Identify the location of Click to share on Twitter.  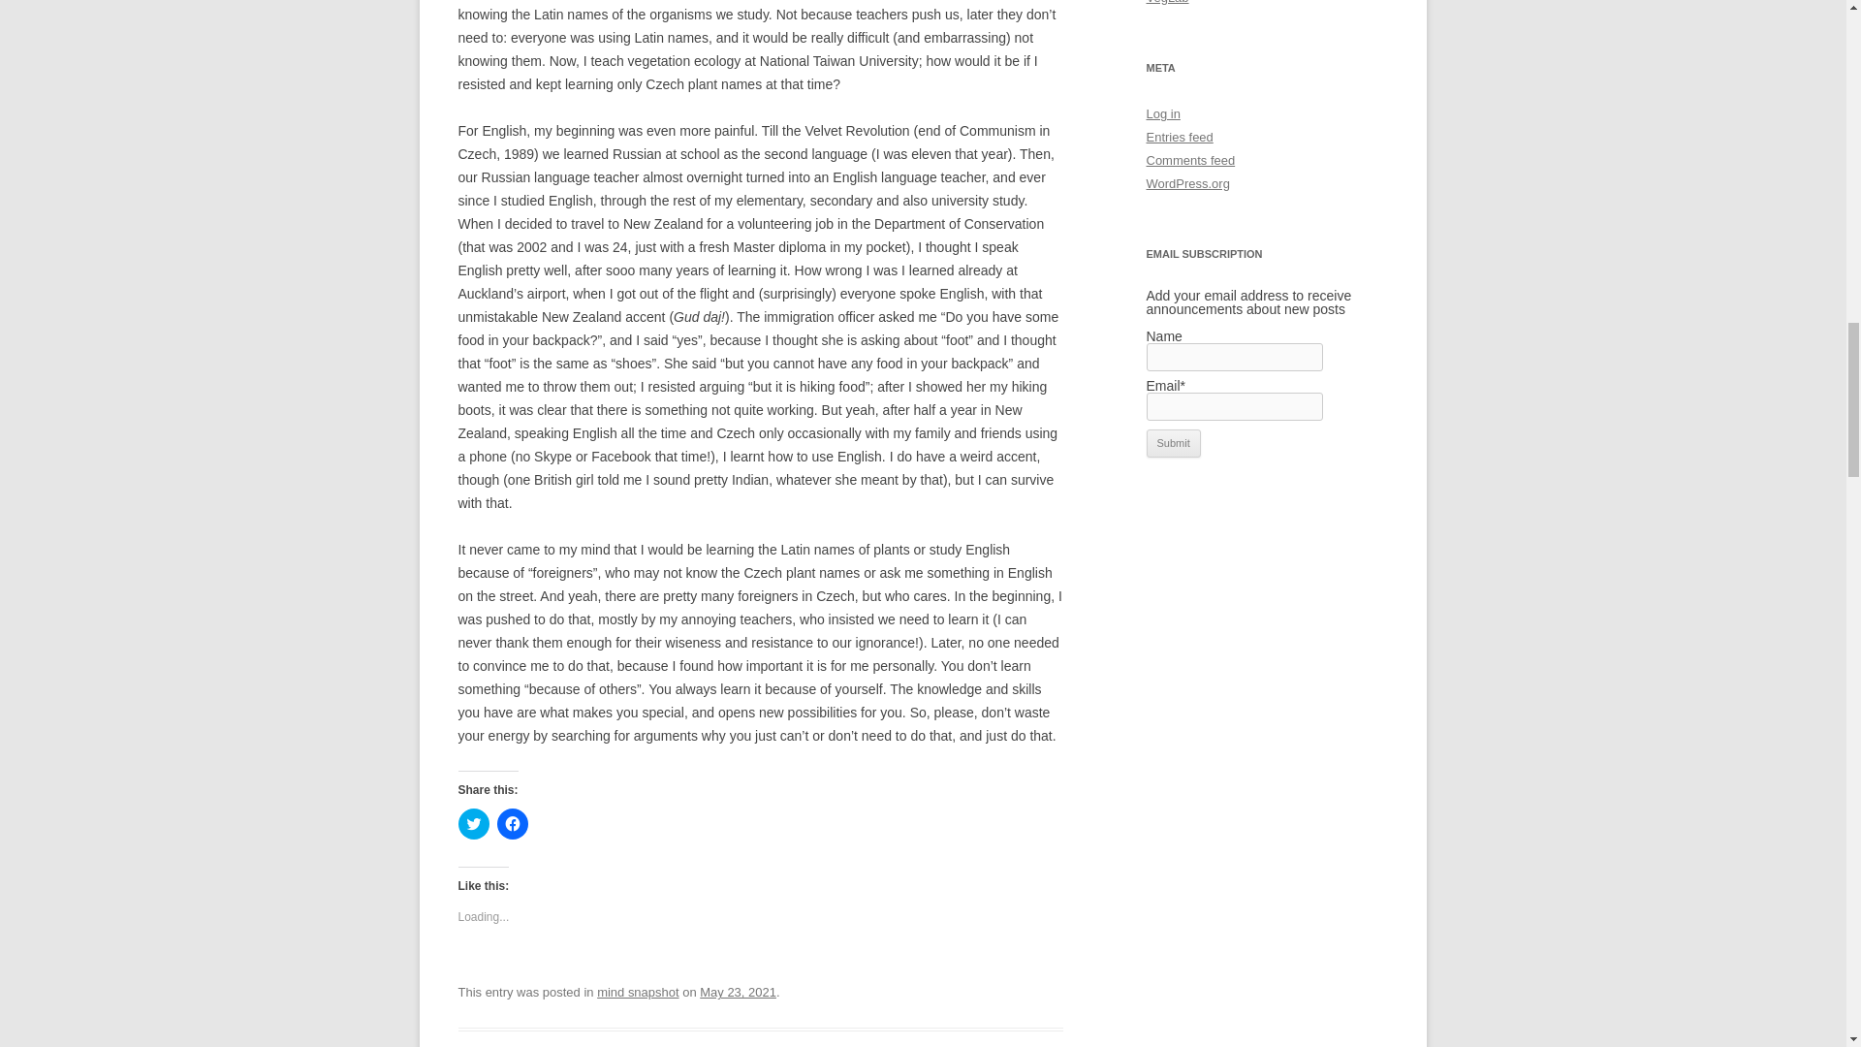
(473, 824).